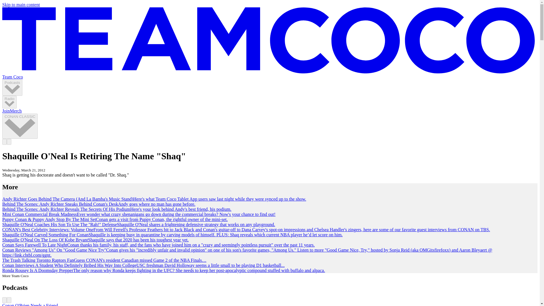 Image resolution: width=544 pixels, height=306 pixels. What do you see at coordinates (138, 240) in the screenshot?
I see `Shaquille says that 2020 has been his toughest year yet.` at bounding box center [138, 240].